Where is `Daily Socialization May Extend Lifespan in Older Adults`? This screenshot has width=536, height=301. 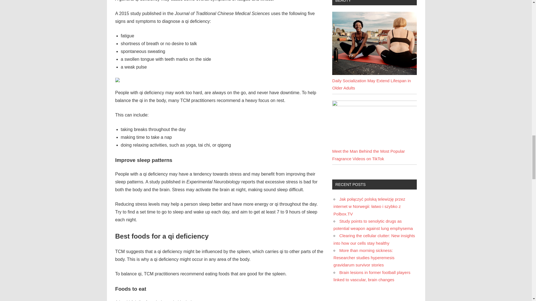
Daily Socialization May Extend Lifespan in Older Adults is located at coordinates (374, 73).